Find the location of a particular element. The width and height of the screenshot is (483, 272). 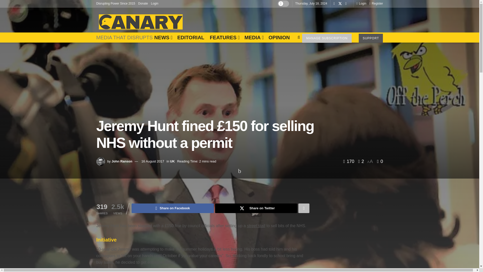

MEDIA is located at coordinates (254, 37).